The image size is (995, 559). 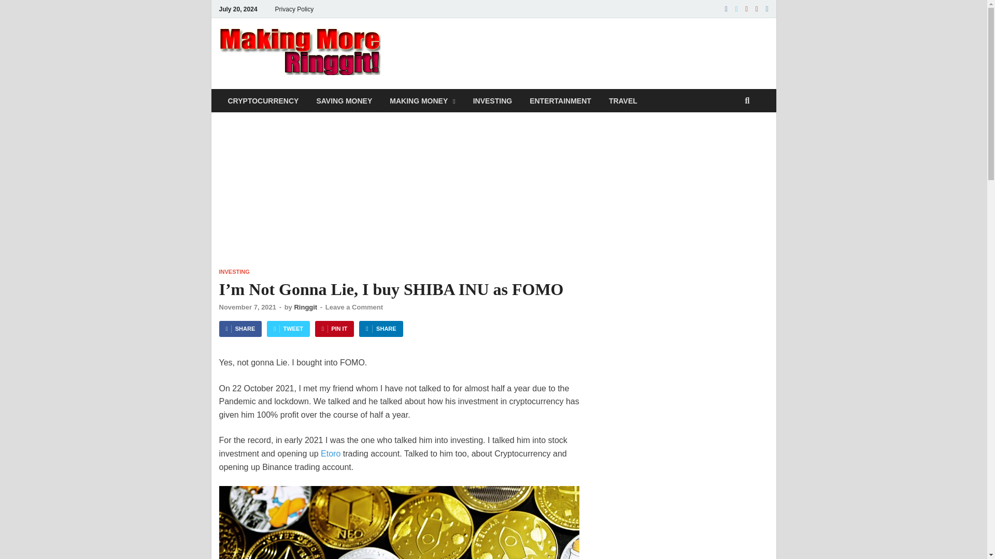 I want to click on Advertisement, so click(x=579, y=52).